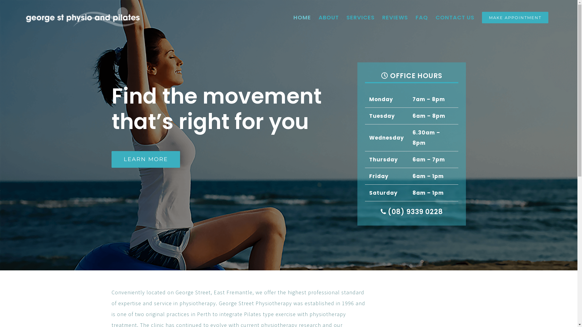 The width and height of the screenshot is (582, 327). Describe the element at coordinates (361, 18) in the screenshot. I see `SERVICES` at that location.